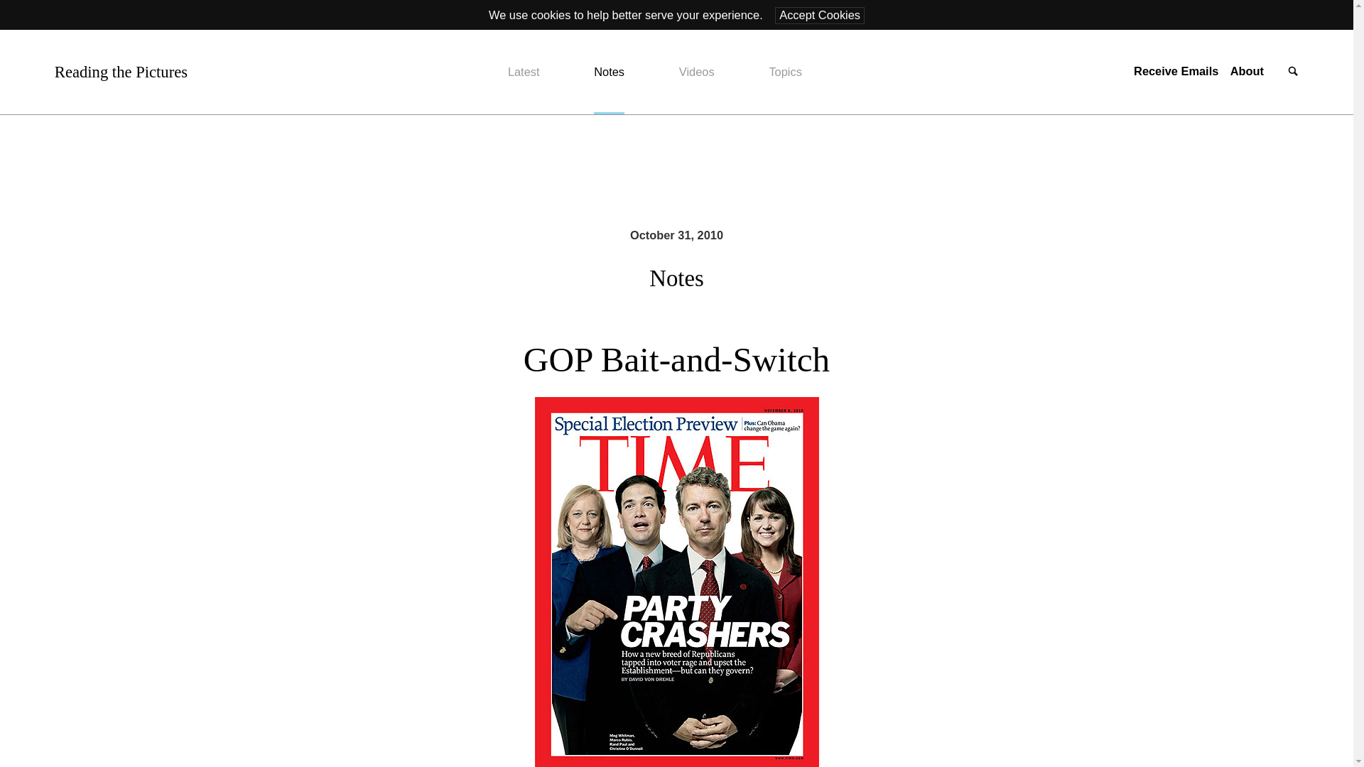 The width and height of the screenshot is (1364, 767). Describe the element at coordinates (820, 15) in the screenshot. I see `Accept Cookies` at that location.